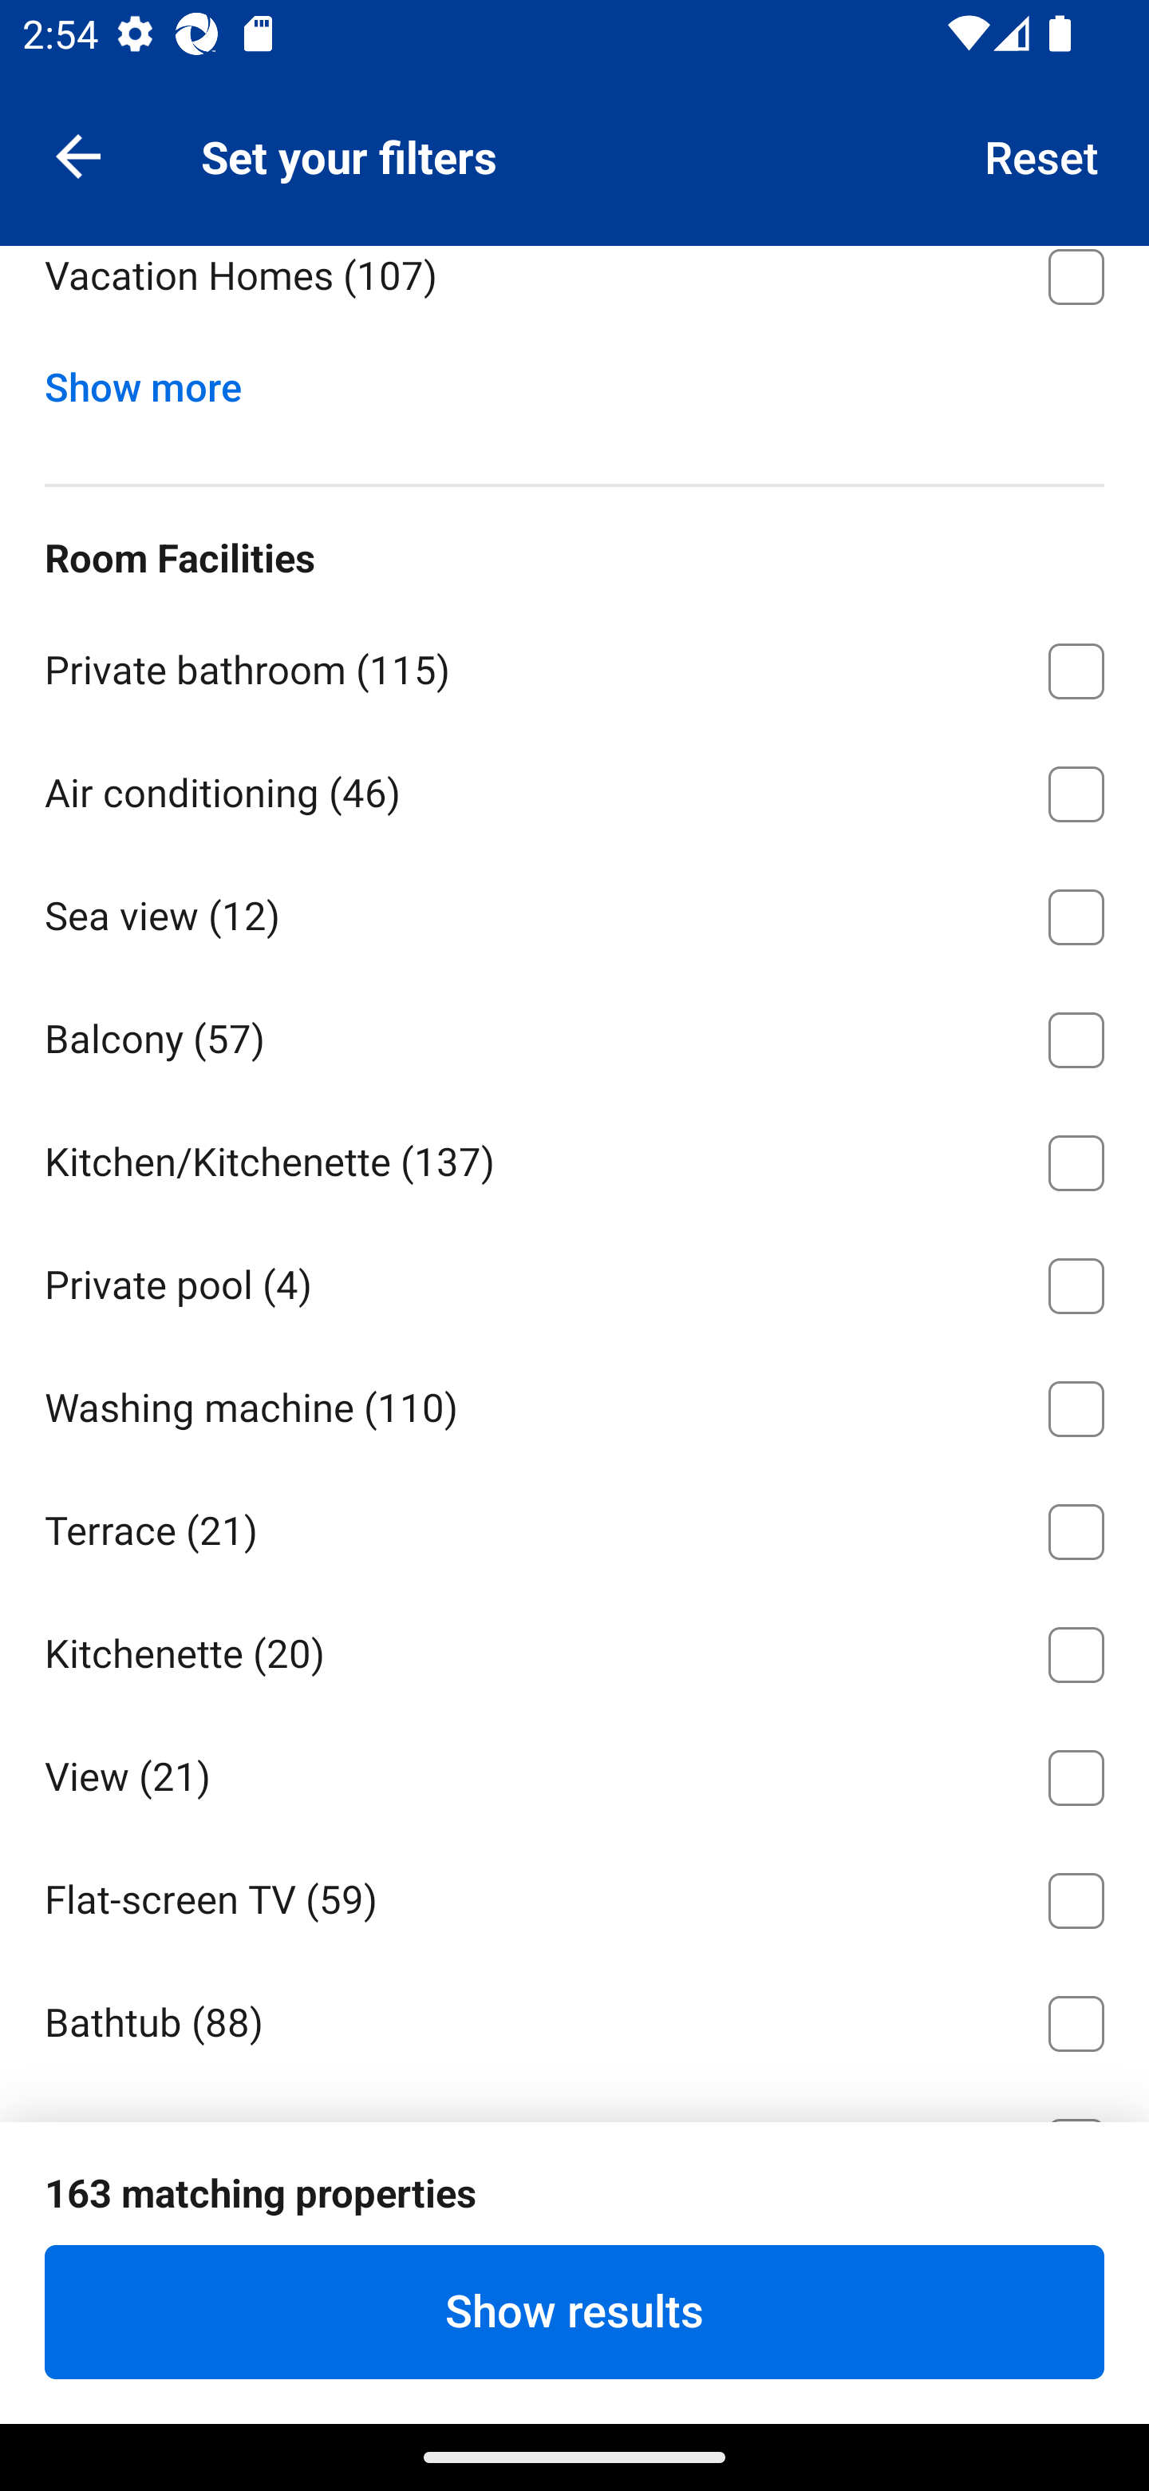 The height and width of the screenshot is (2491, 1149). I want to click on Show results, so click(574, 2311).